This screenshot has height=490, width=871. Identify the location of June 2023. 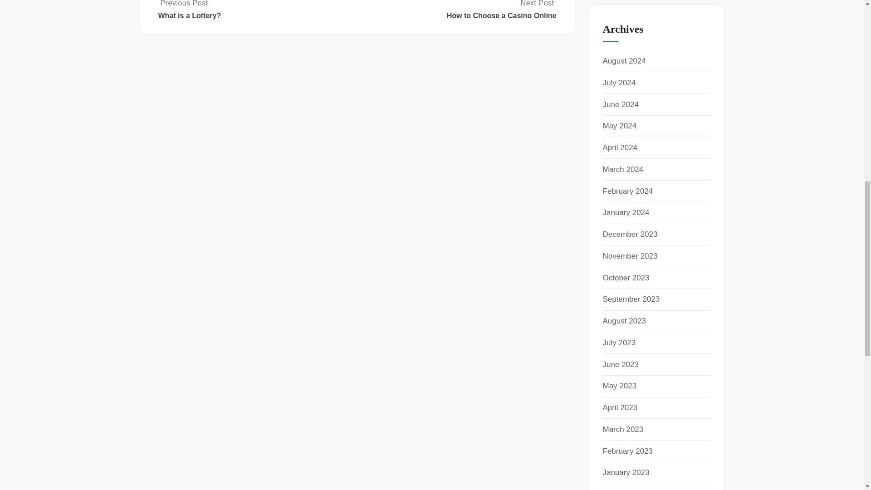
(621, 364).